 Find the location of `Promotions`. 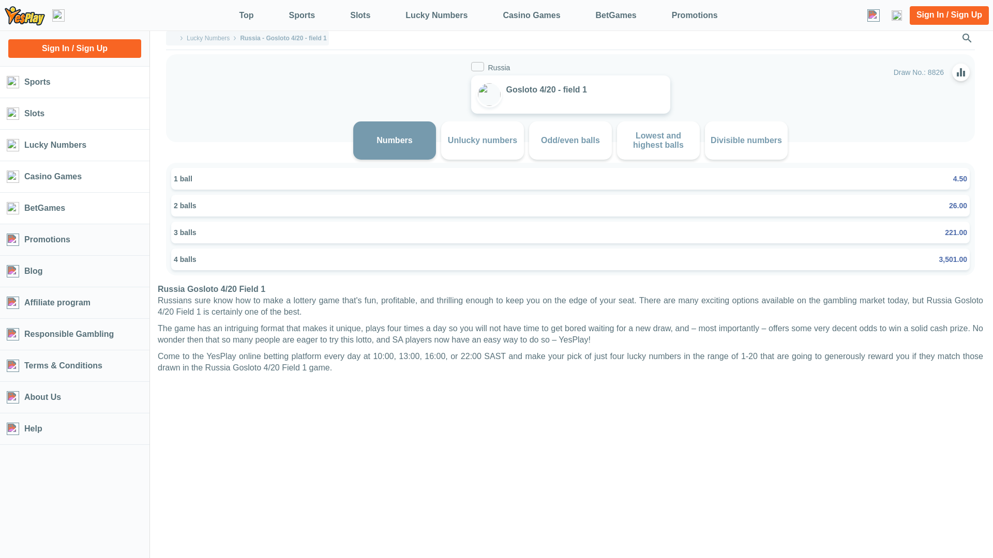

Promotions is located at coordinates (682, 16).